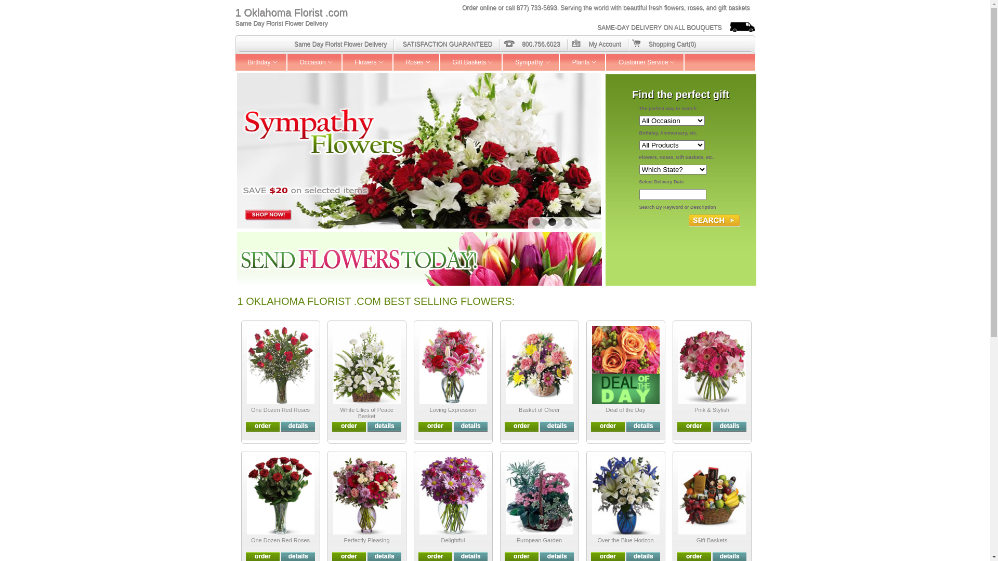 The width and height of the screenshot is (998, 561). I want to click on Flowers, so click(368, 62).